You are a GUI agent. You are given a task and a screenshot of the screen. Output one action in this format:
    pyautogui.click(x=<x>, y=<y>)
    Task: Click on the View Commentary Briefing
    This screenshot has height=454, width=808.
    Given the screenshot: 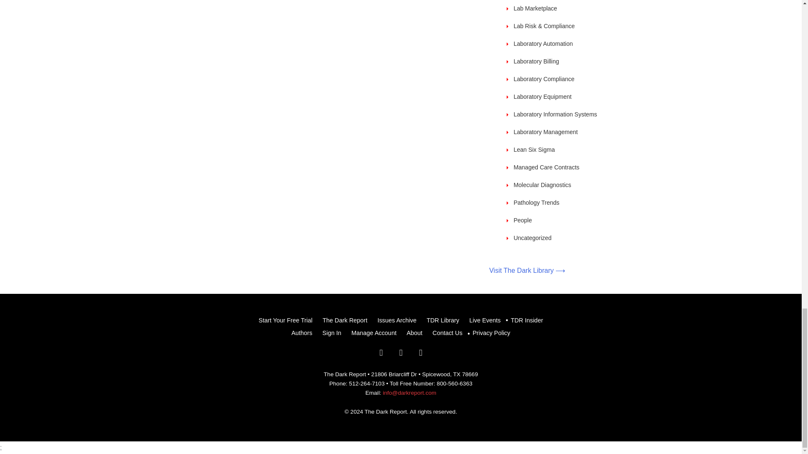 What is the action you would take?
    pyautogui.click(x=535, y=8)
    